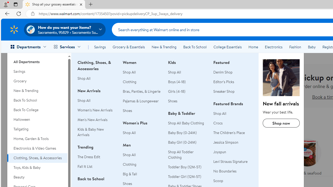 The height and width of the screenshot is (187, 333). What do you see at coordinates (37, 60) in the screenshot?
I see `All Departments` at bounding box center [37, 60].